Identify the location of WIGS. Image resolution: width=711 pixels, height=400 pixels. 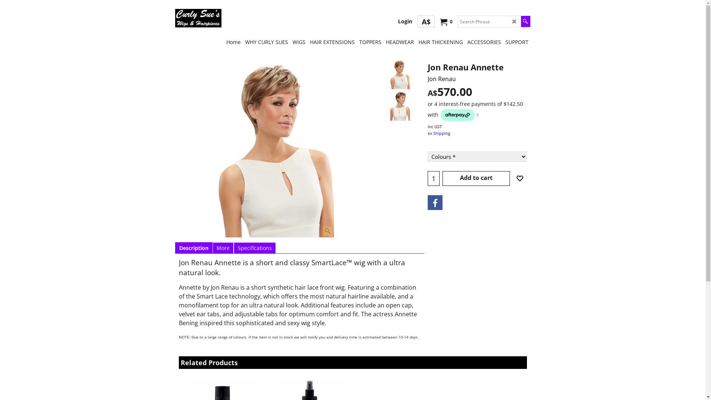
(299, 41).